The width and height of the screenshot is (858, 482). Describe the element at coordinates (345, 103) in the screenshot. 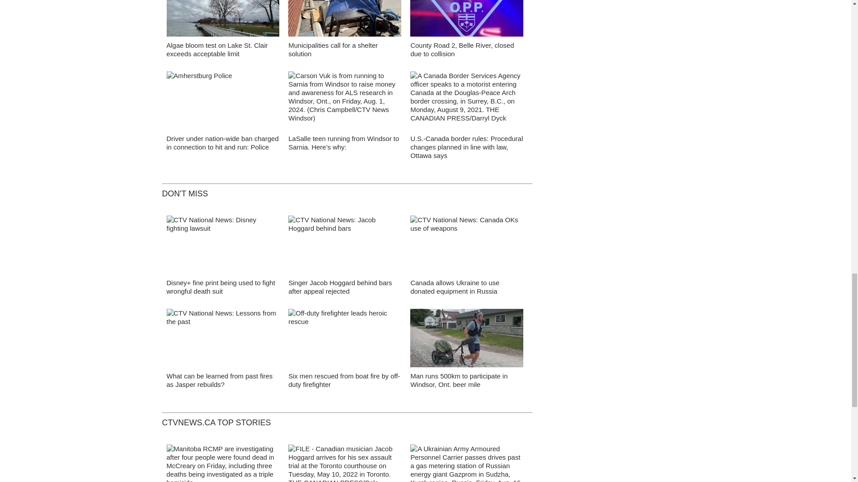

I see `Carson Vuk` at that location.